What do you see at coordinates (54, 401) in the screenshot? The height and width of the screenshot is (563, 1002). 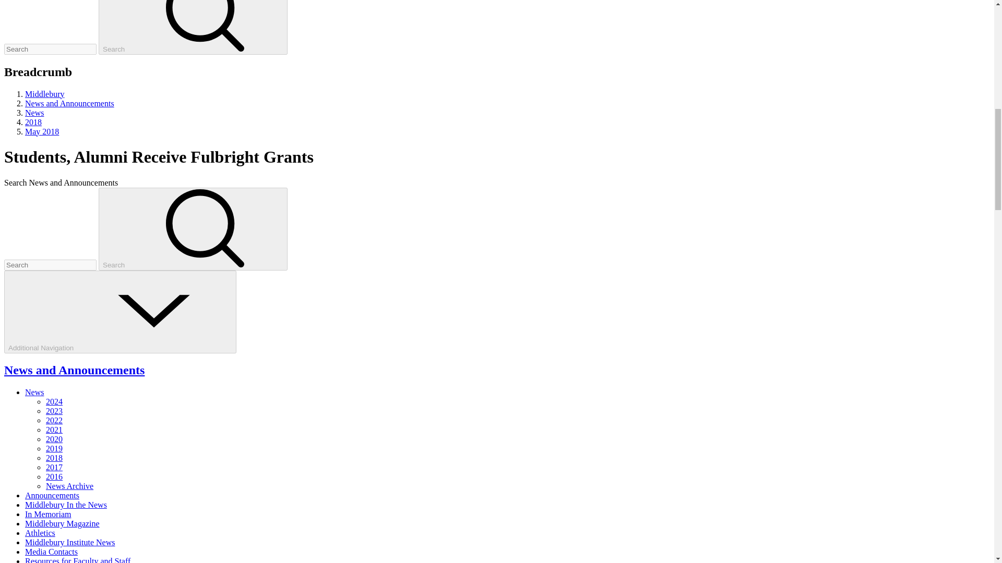 I see `2024` at bounding box center [54, 401].